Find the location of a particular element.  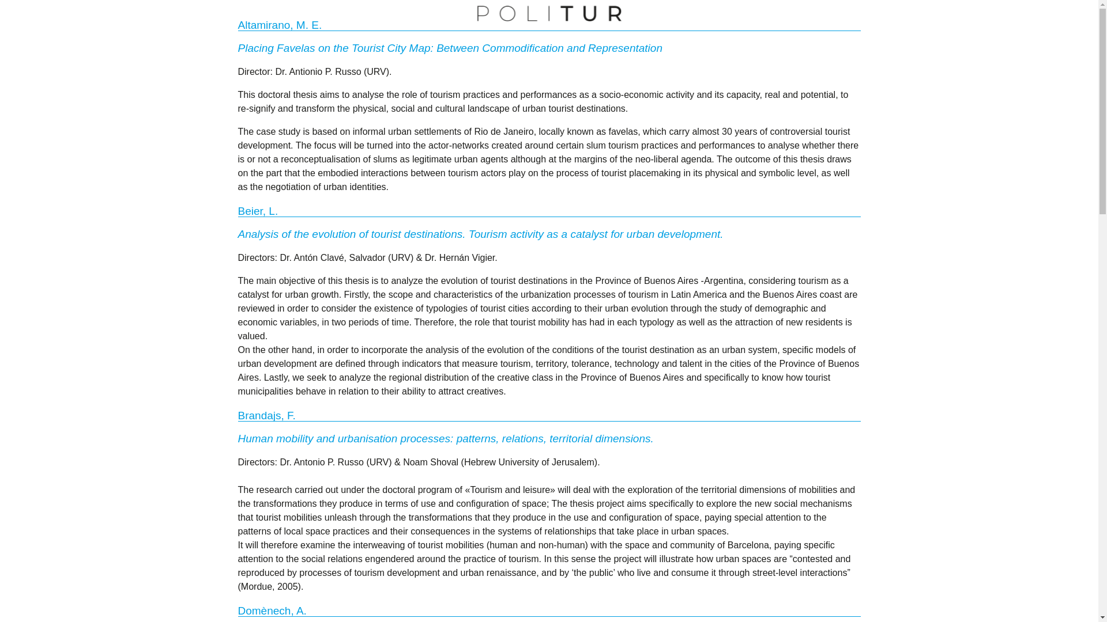

Contact is located at coordinates (664, 32).